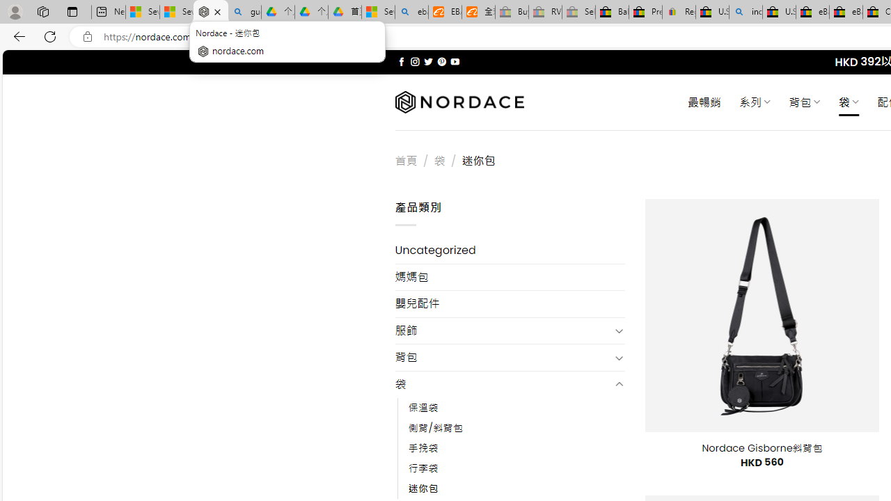 The image size is (891, 501). Describe the element at coordinates (244, 13) in the screenshot. I see `guge yunpan - Search` at that location.